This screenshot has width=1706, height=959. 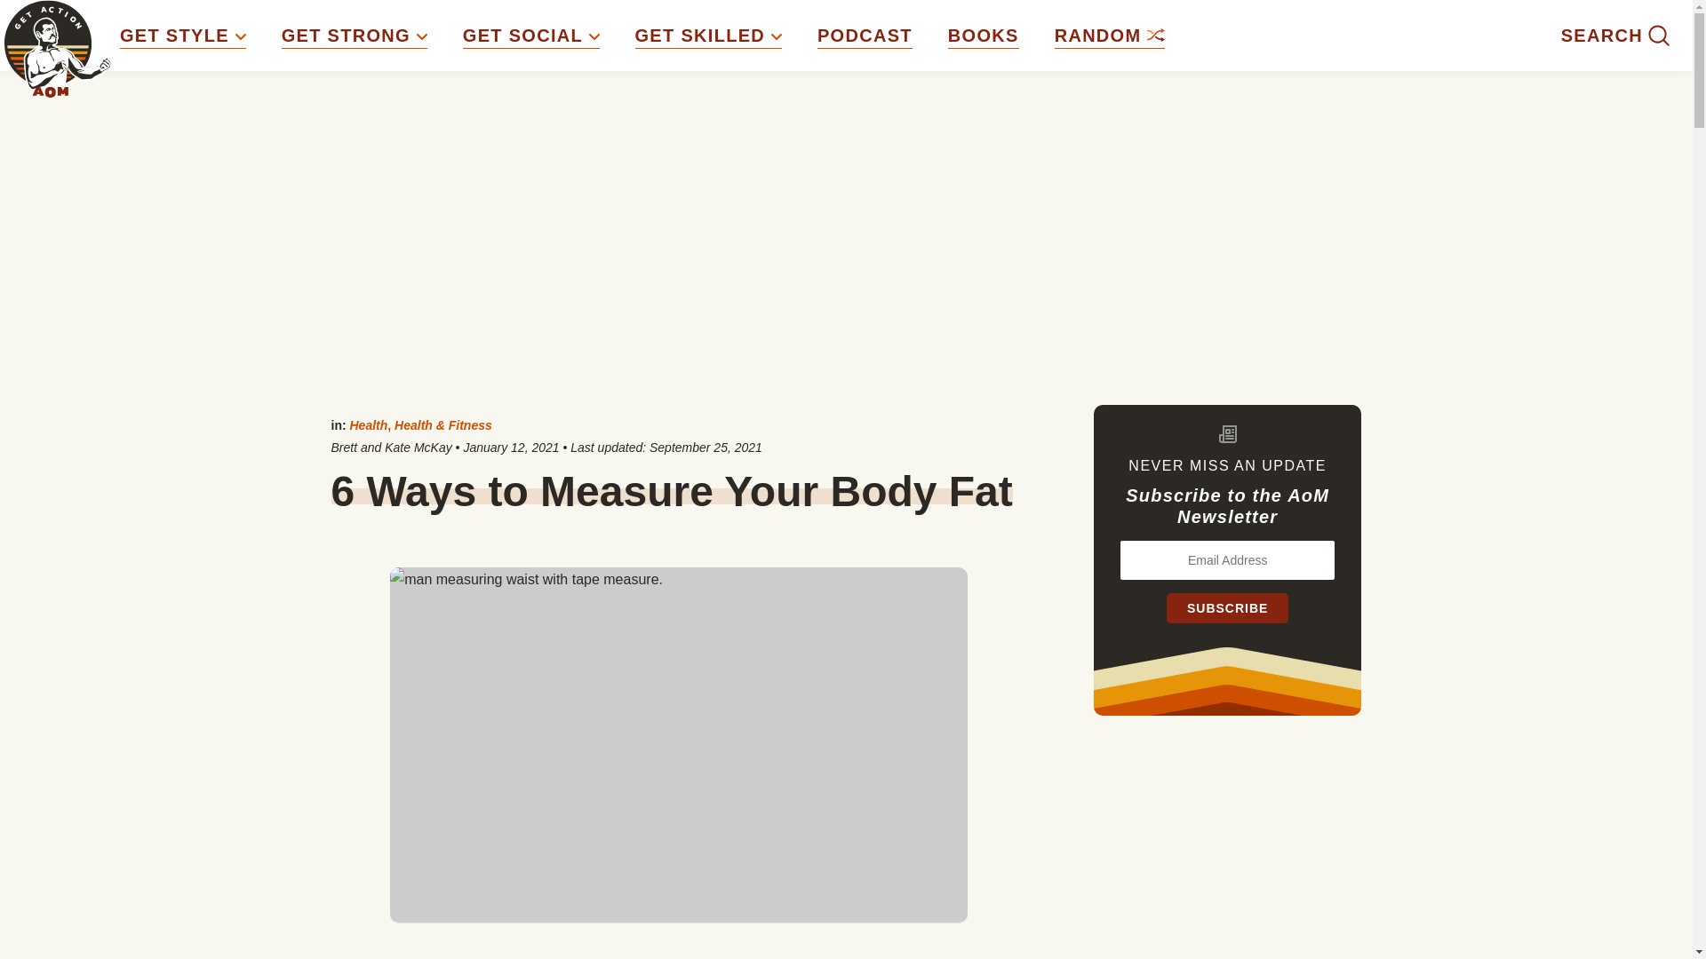 I want to click on BOOKS, so click(x=983, y=36).